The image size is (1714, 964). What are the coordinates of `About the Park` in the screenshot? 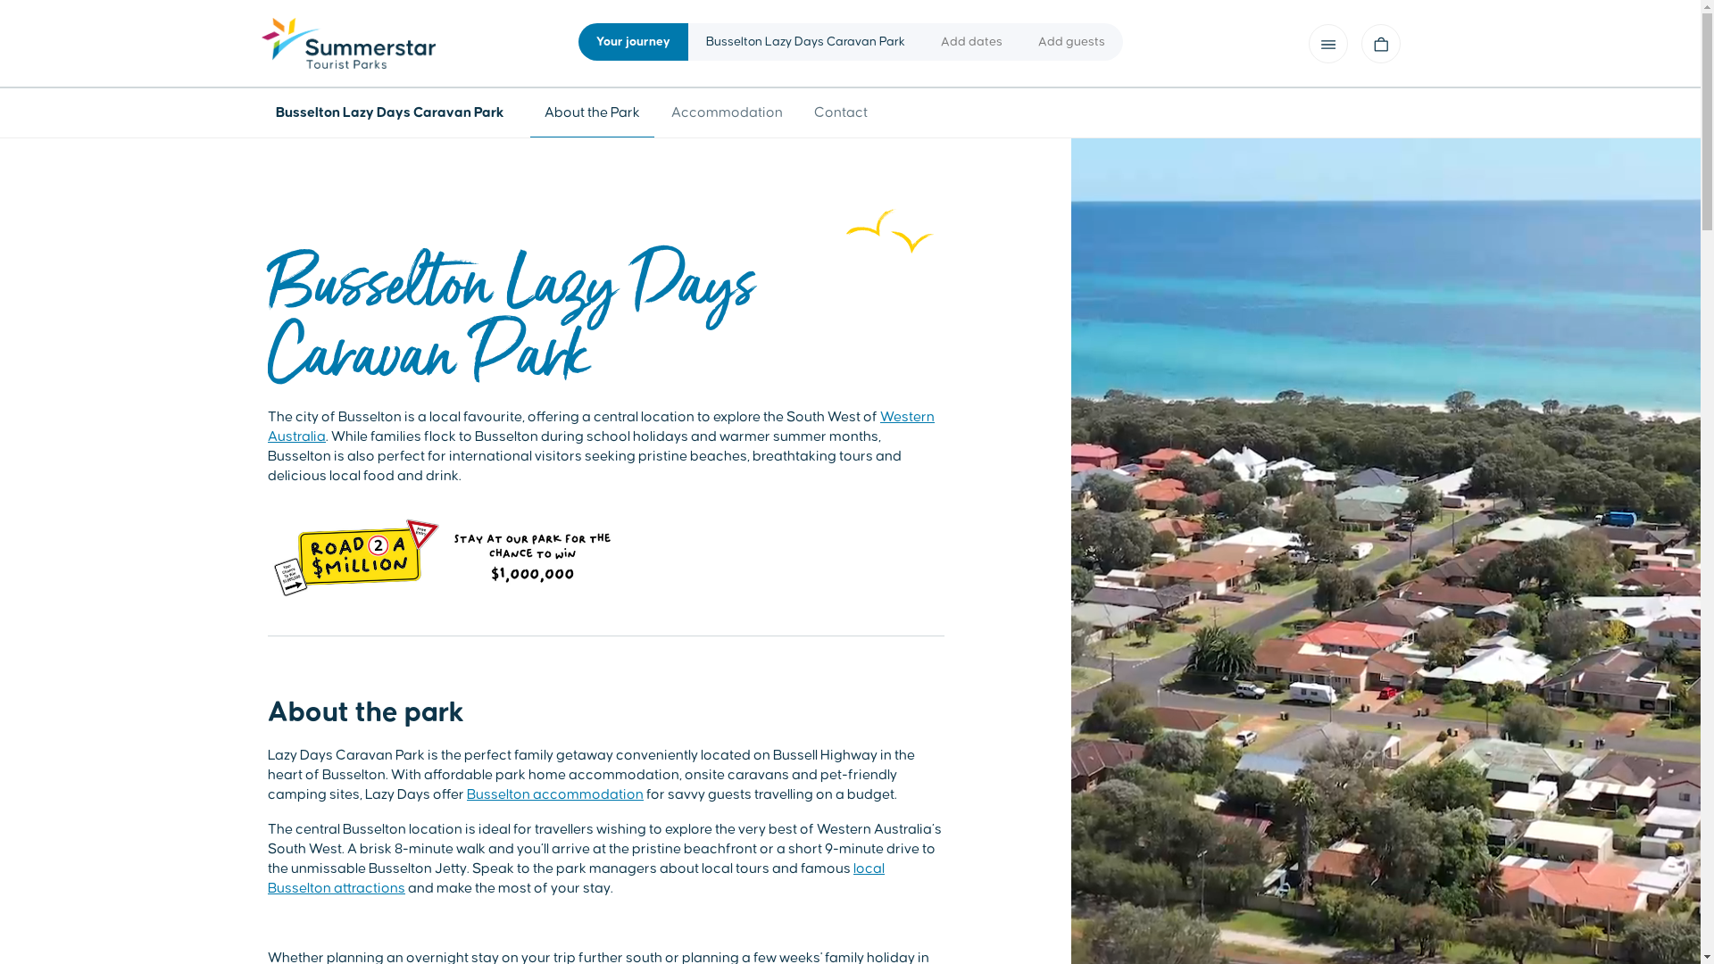 It's located at (593, 112).